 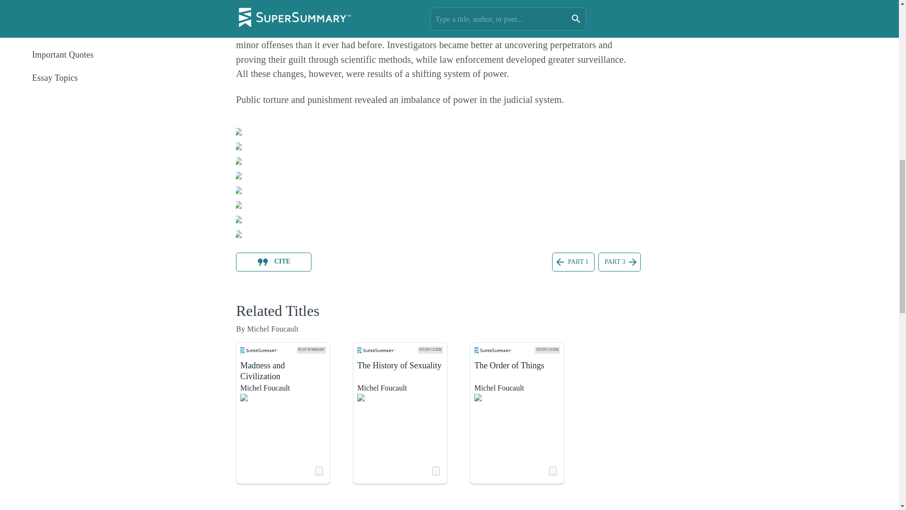 What do you see at coordinates (108, 31) in the screenshot?
I see `Index of Terms` at bounding box center [108, 31].